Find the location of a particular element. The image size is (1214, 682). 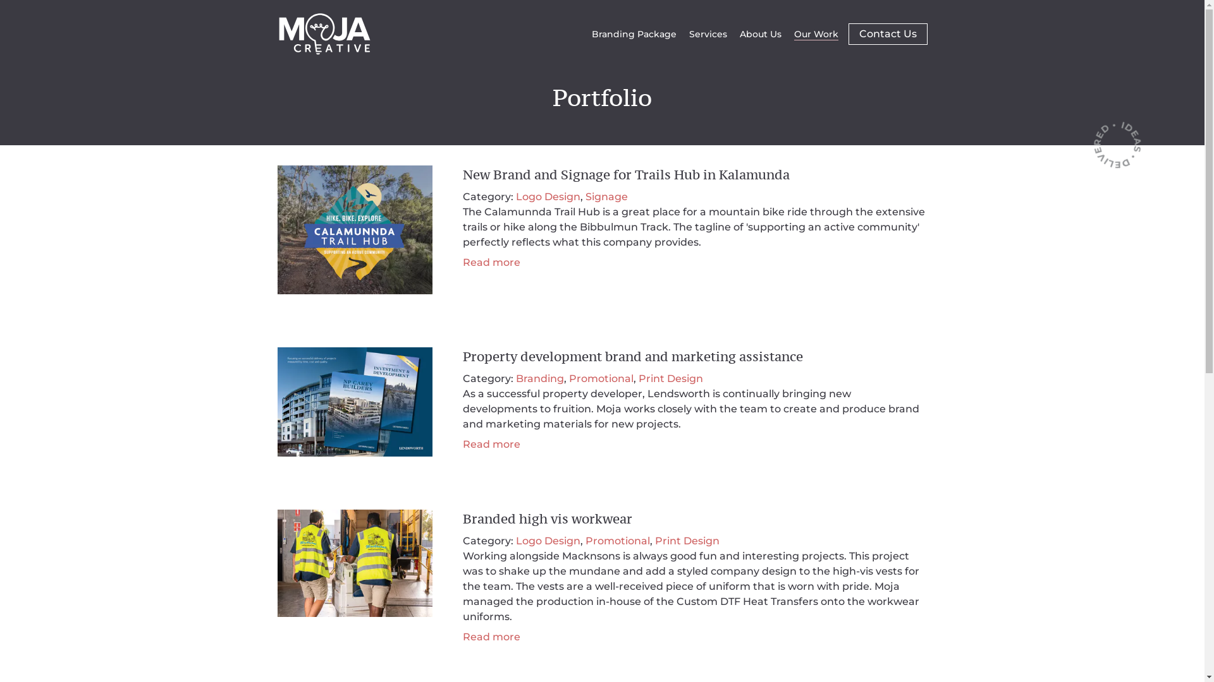

Branding is located at coordinates (540, 379).